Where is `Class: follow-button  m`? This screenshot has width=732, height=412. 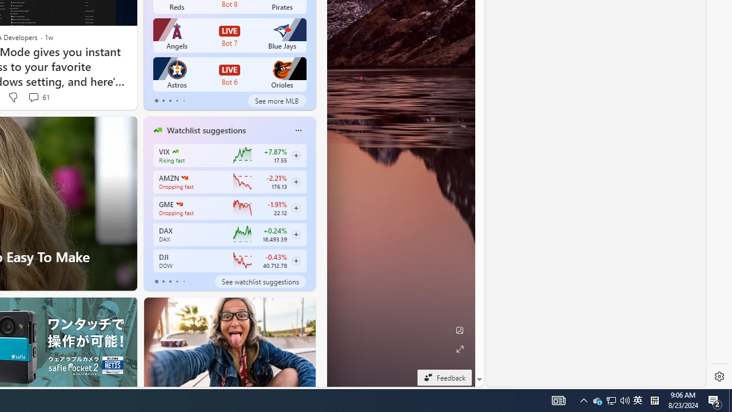 Class: follow-button  m is located at coordinates (296, 260).